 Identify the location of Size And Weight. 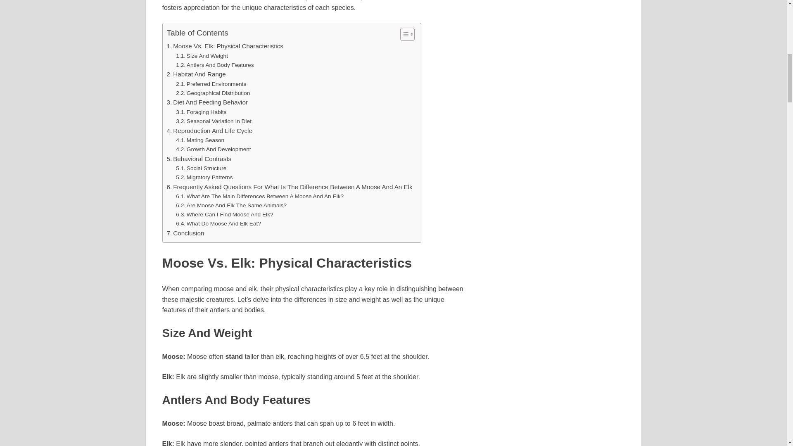
(202, 56).